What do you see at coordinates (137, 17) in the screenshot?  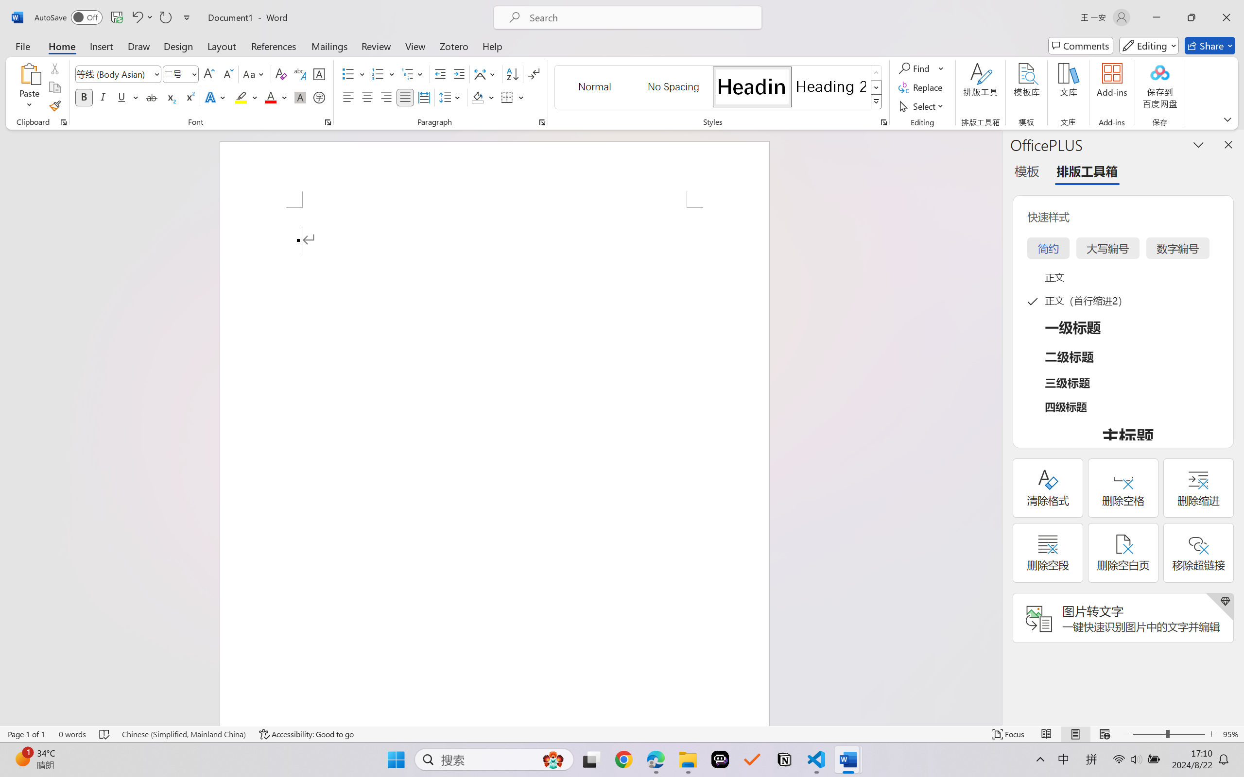 I see `Undo Apply Quick Style` at bounding box center [137, 17].